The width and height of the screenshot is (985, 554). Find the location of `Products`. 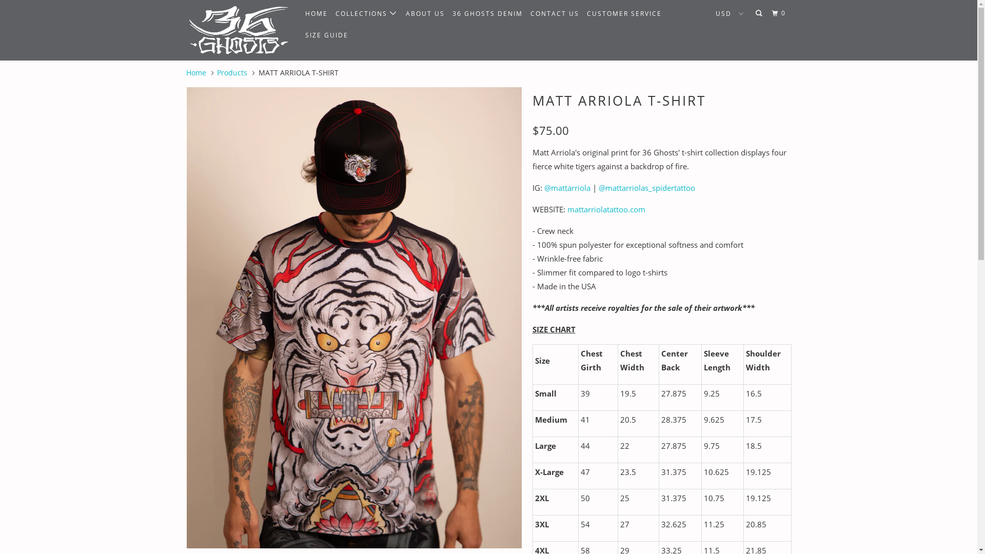

Products is located at coordinates (232, 73).